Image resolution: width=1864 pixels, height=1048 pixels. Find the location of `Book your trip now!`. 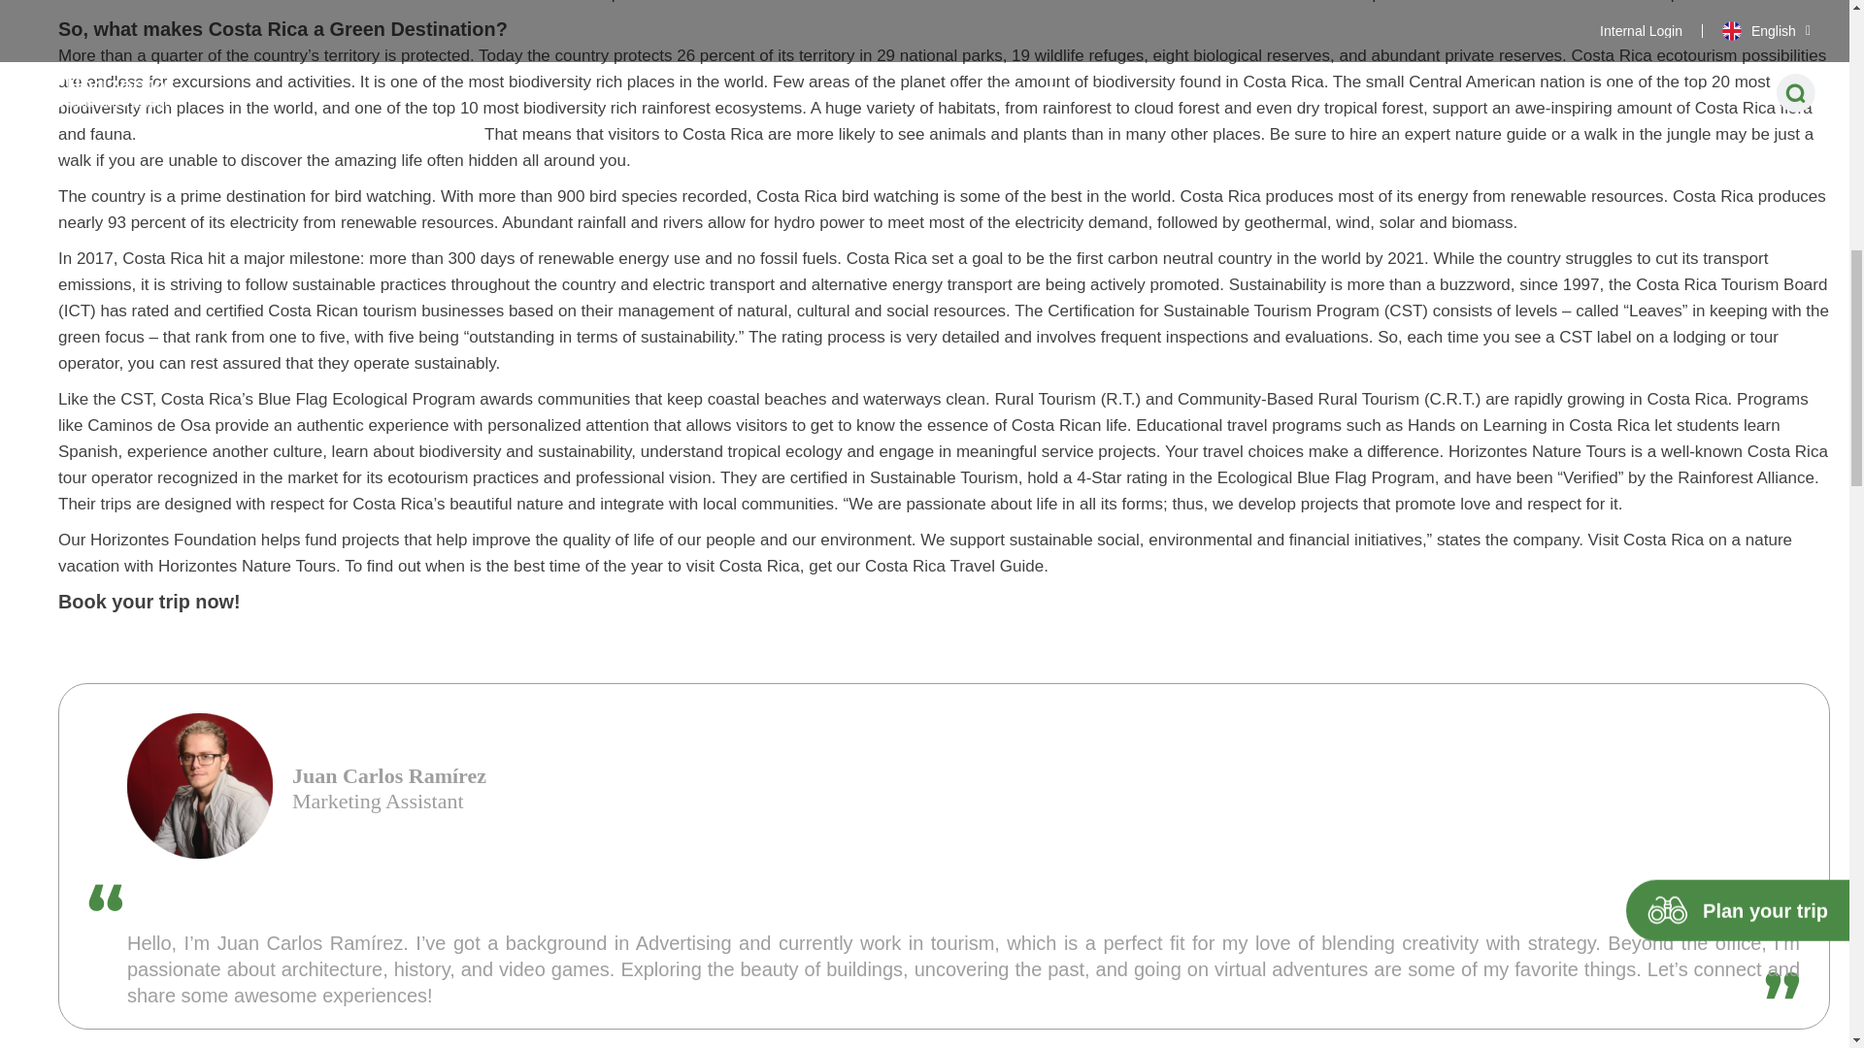

Book your trip now! is located at coordinates (149, 602).